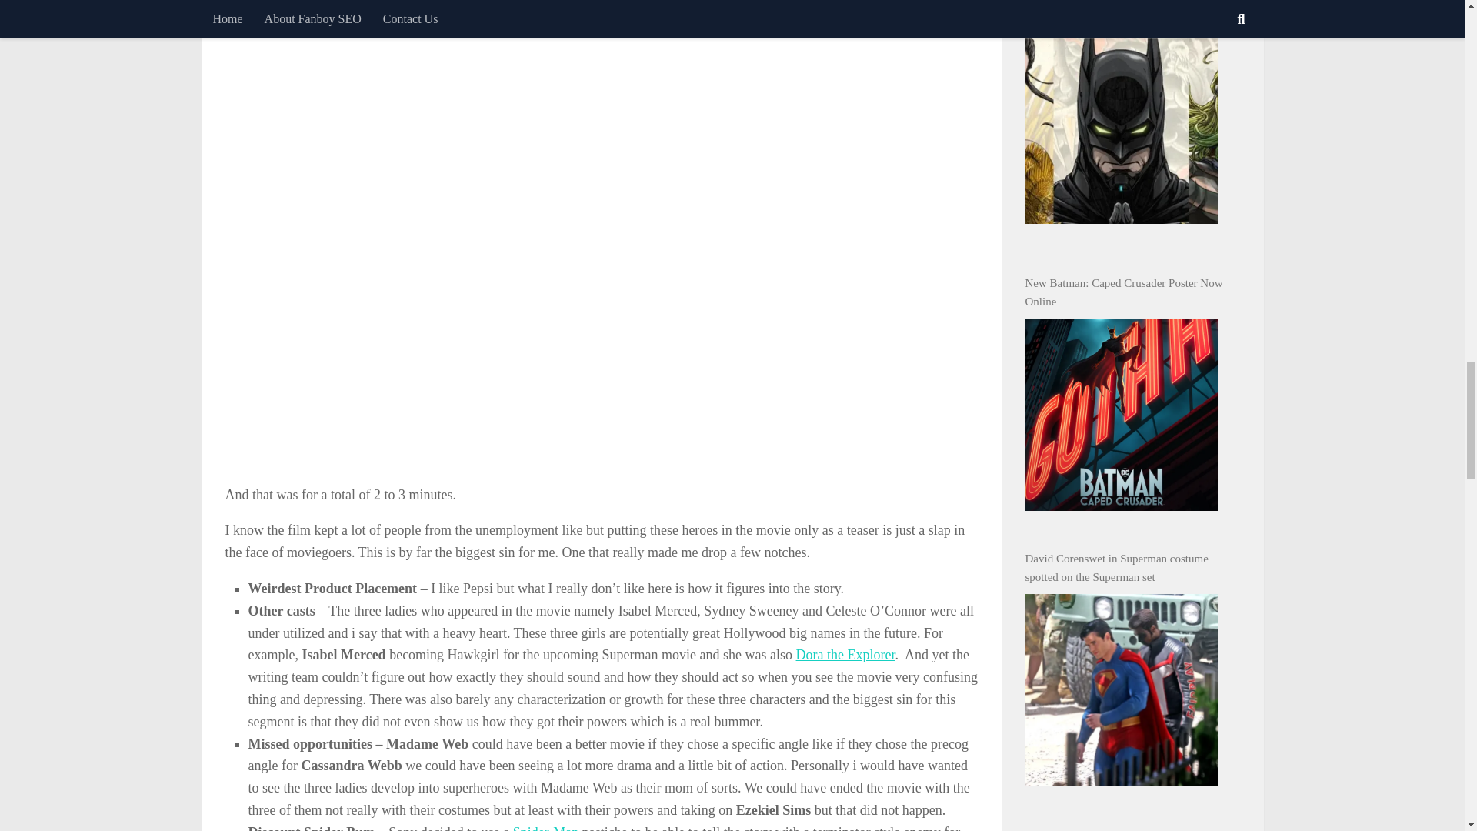 The width and height of the screenshot is (1477, 831). Describe the element at coordinates (845, 654) in the screenshot. I see `Dora the Explorer` at that location.